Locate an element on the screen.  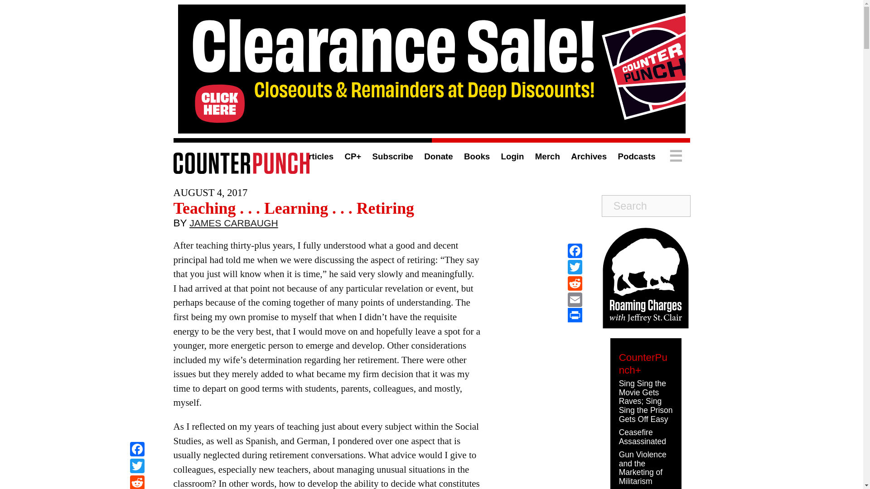
Print This Post is located at coordinates (575, 315).